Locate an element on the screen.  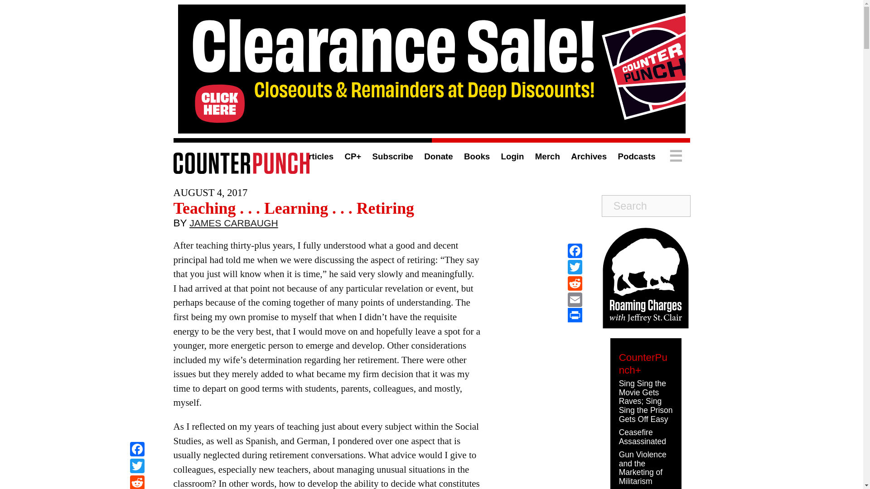
Print This Post is located at coordinates (575, 315).